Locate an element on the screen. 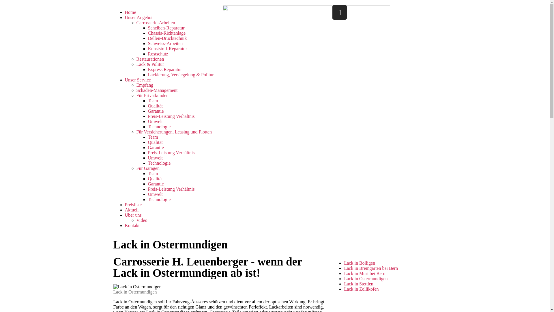  Restaurationen is located at coordinates (150, 59).